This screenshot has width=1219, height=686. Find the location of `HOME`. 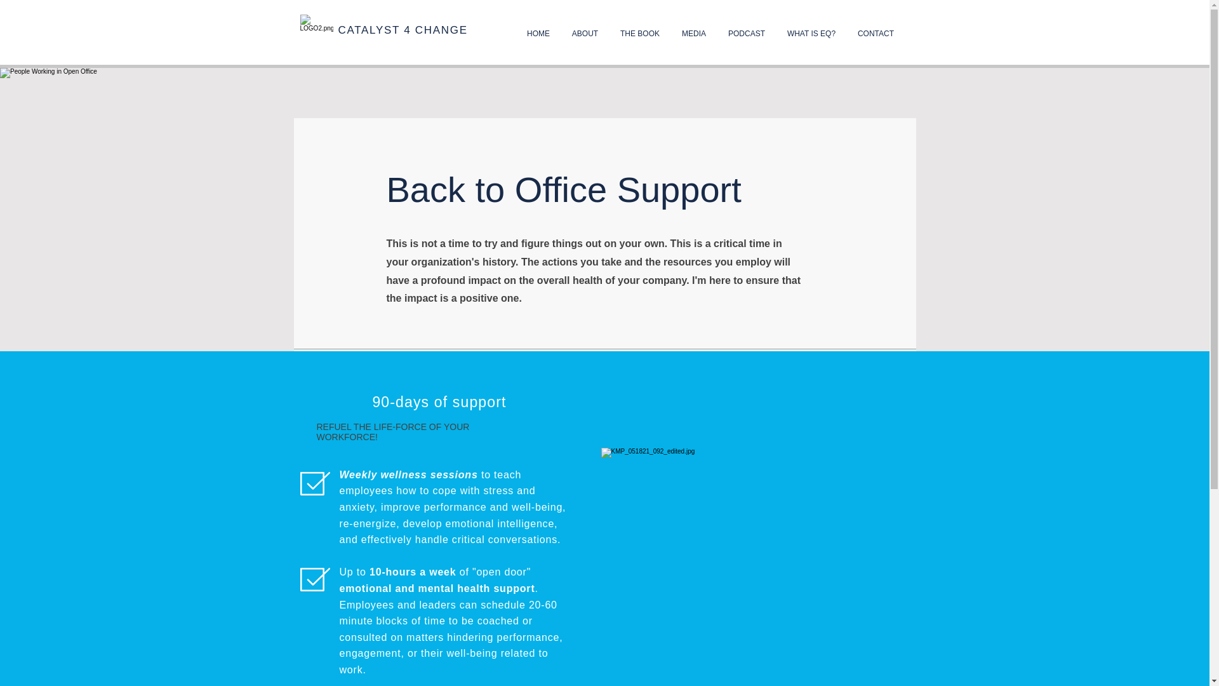

HOME is located at coordinates (538, 33).